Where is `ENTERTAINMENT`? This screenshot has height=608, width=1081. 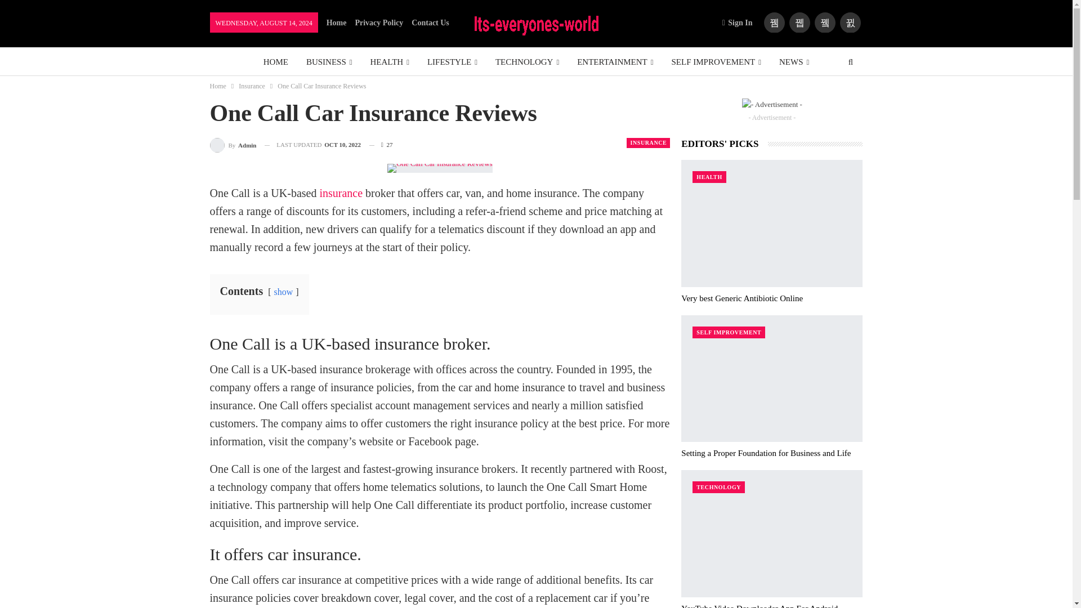 ENTERTAINMENT is located at coordinates (615, 62).